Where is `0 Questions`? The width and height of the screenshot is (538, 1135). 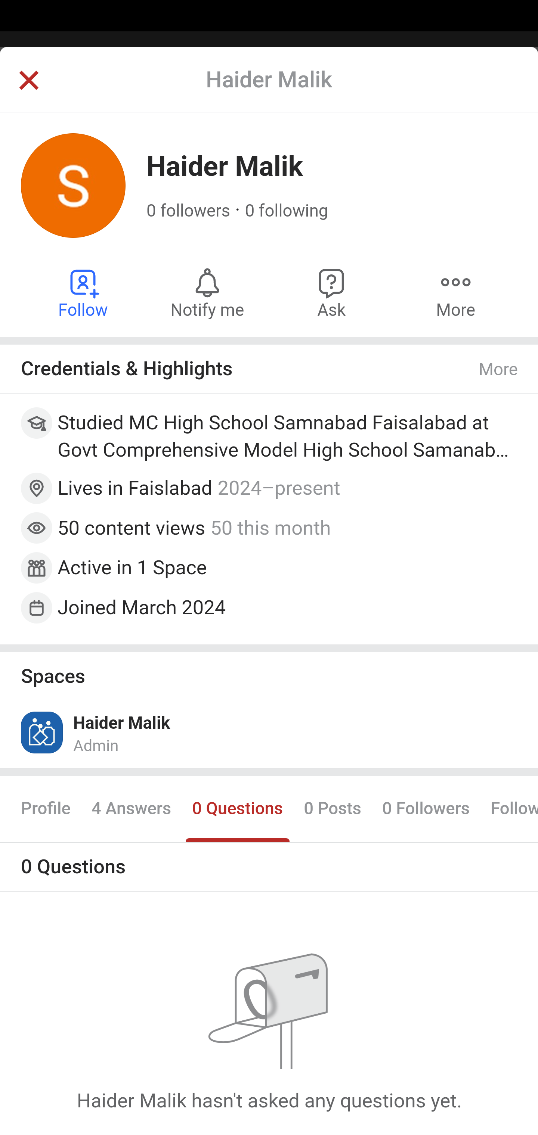
0 Questions is located at coordinates (237, 809).